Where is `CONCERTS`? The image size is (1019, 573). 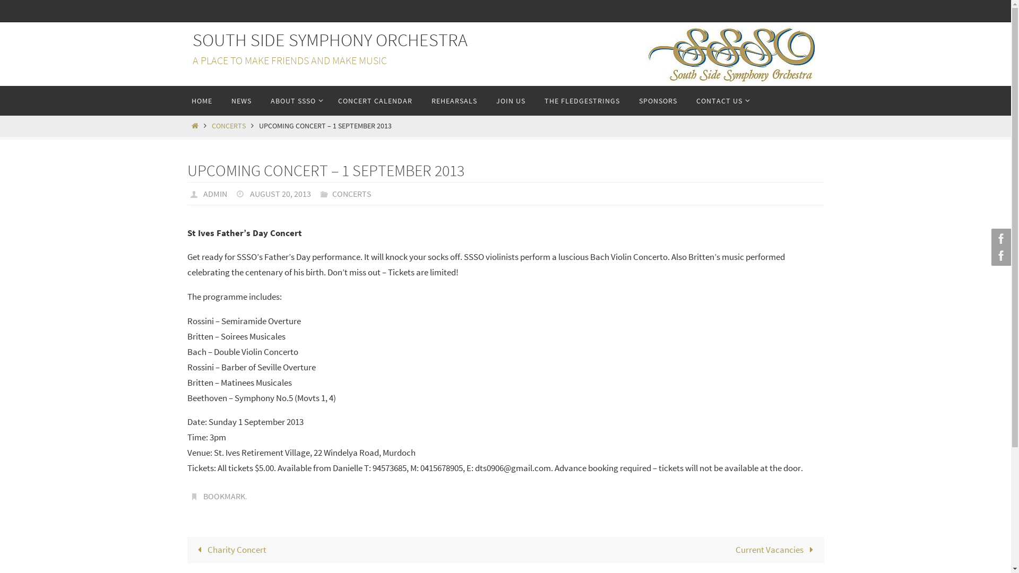 CONCERTS is located at coordinates (229, 126).